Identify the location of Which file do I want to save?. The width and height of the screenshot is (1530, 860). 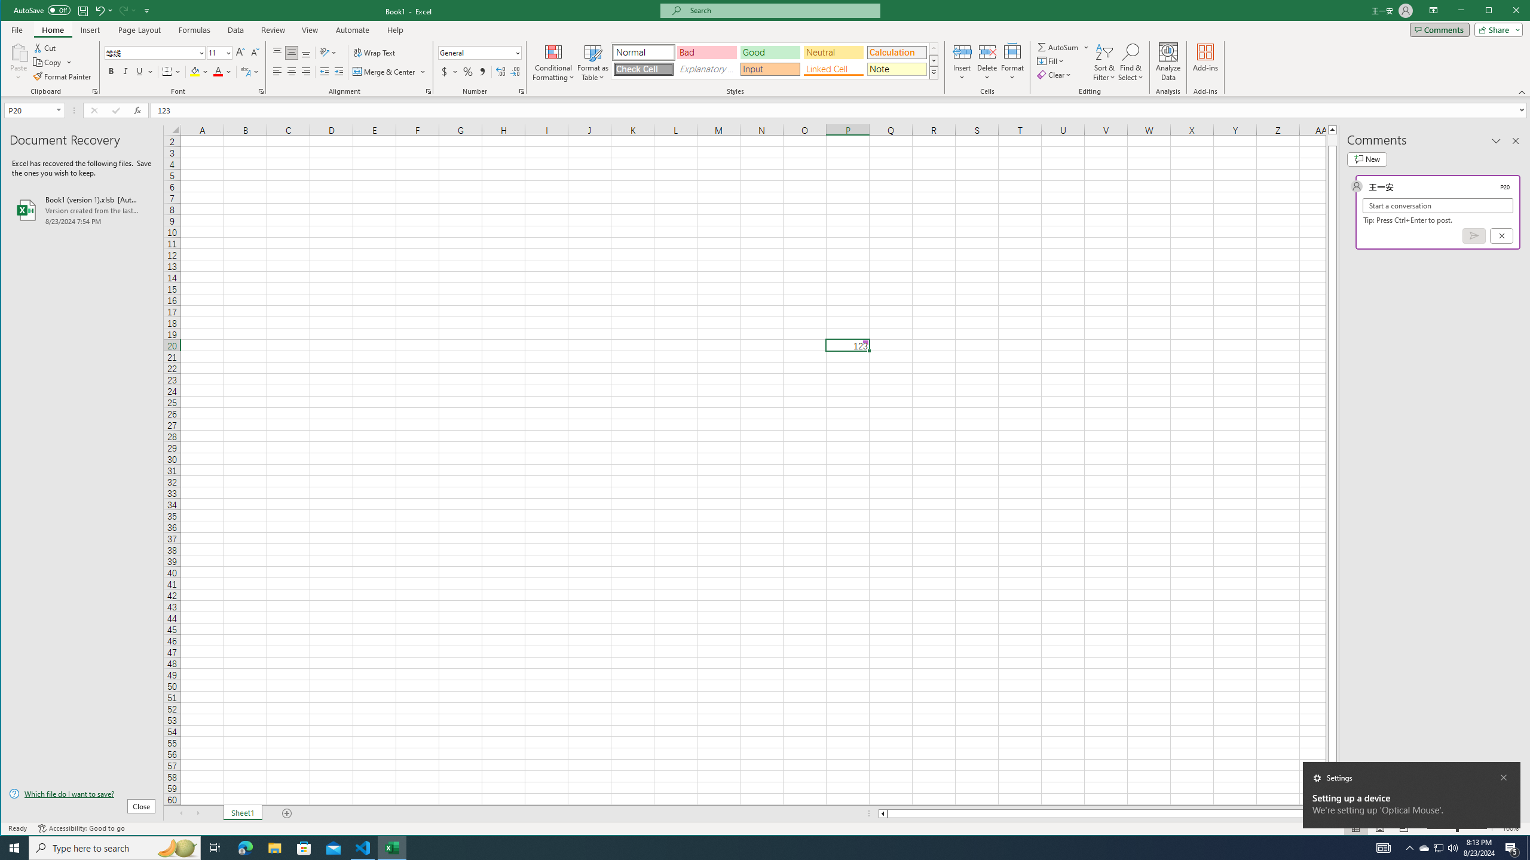
(82, 793).